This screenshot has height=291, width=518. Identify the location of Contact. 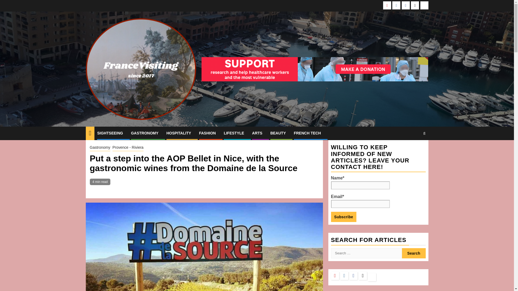
(424, 5).